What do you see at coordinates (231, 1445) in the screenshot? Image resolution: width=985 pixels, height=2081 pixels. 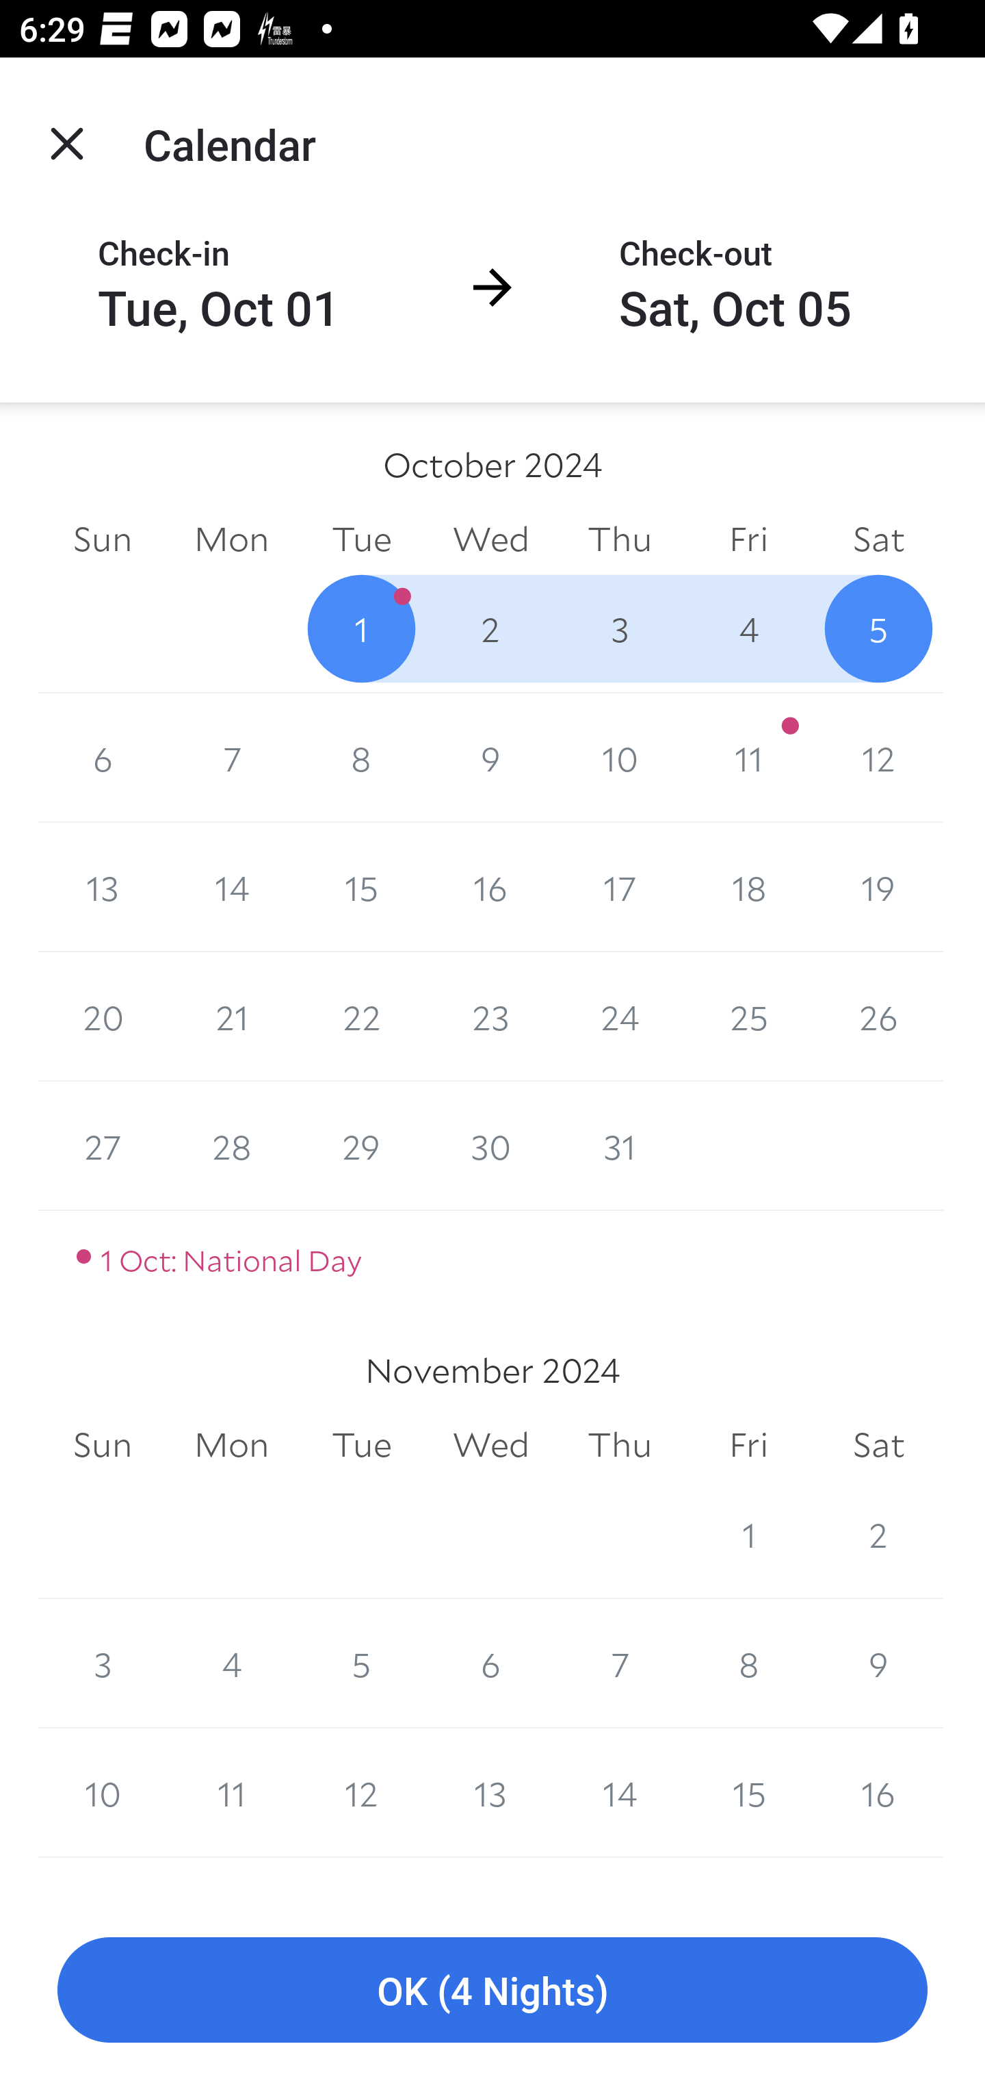 I see `Mon` at bounding box center [231, 1445].